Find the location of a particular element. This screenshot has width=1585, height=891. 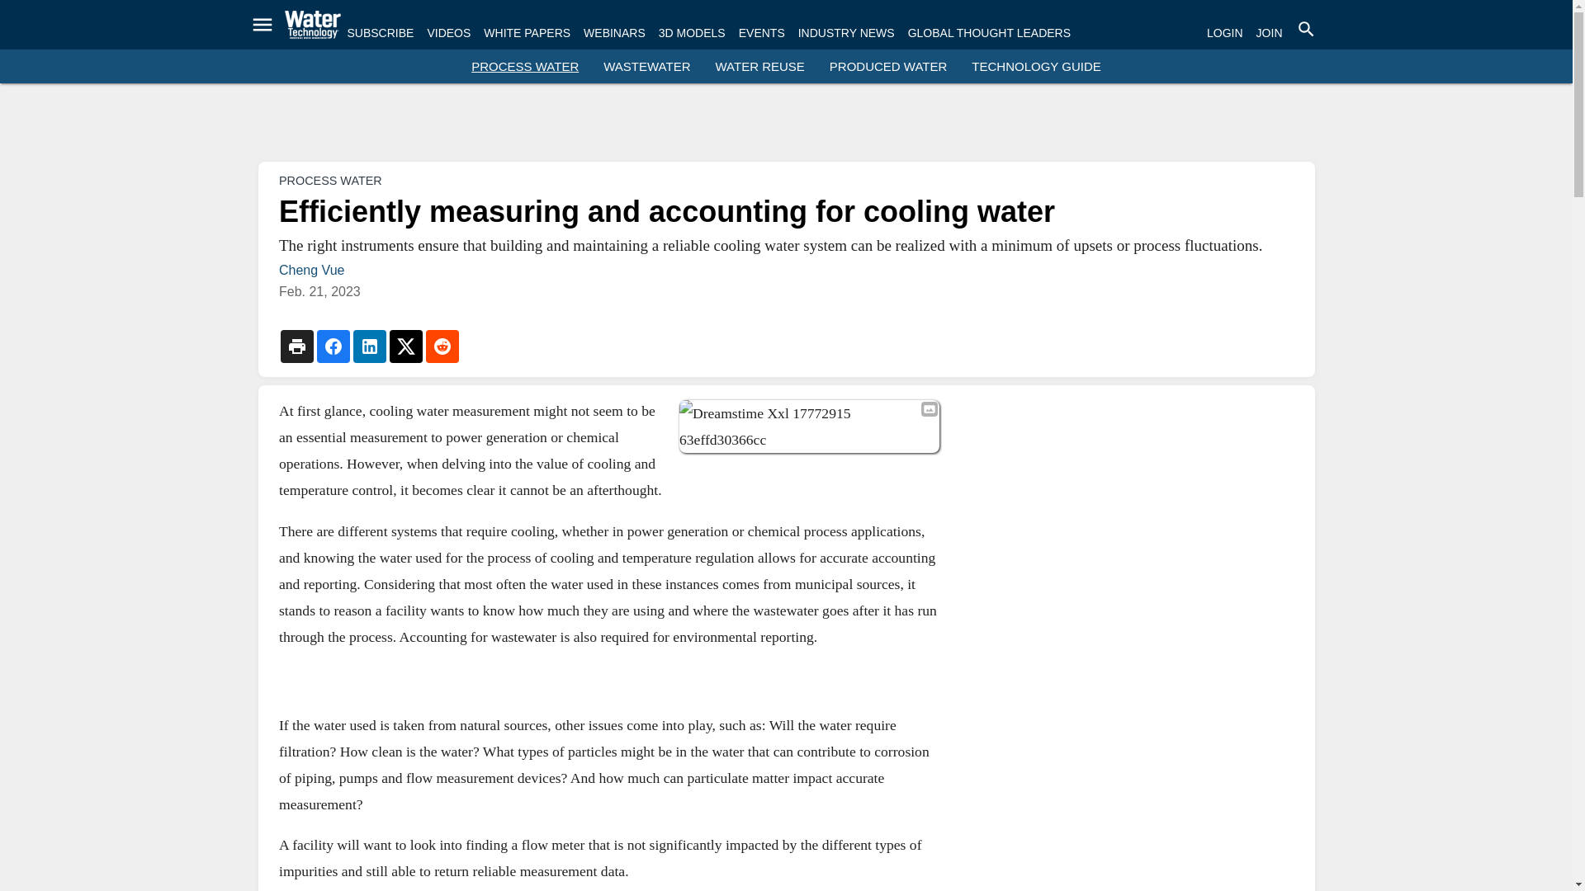

GLOBAL THOUGHT LEADERS is located at coordinates (989, 33).